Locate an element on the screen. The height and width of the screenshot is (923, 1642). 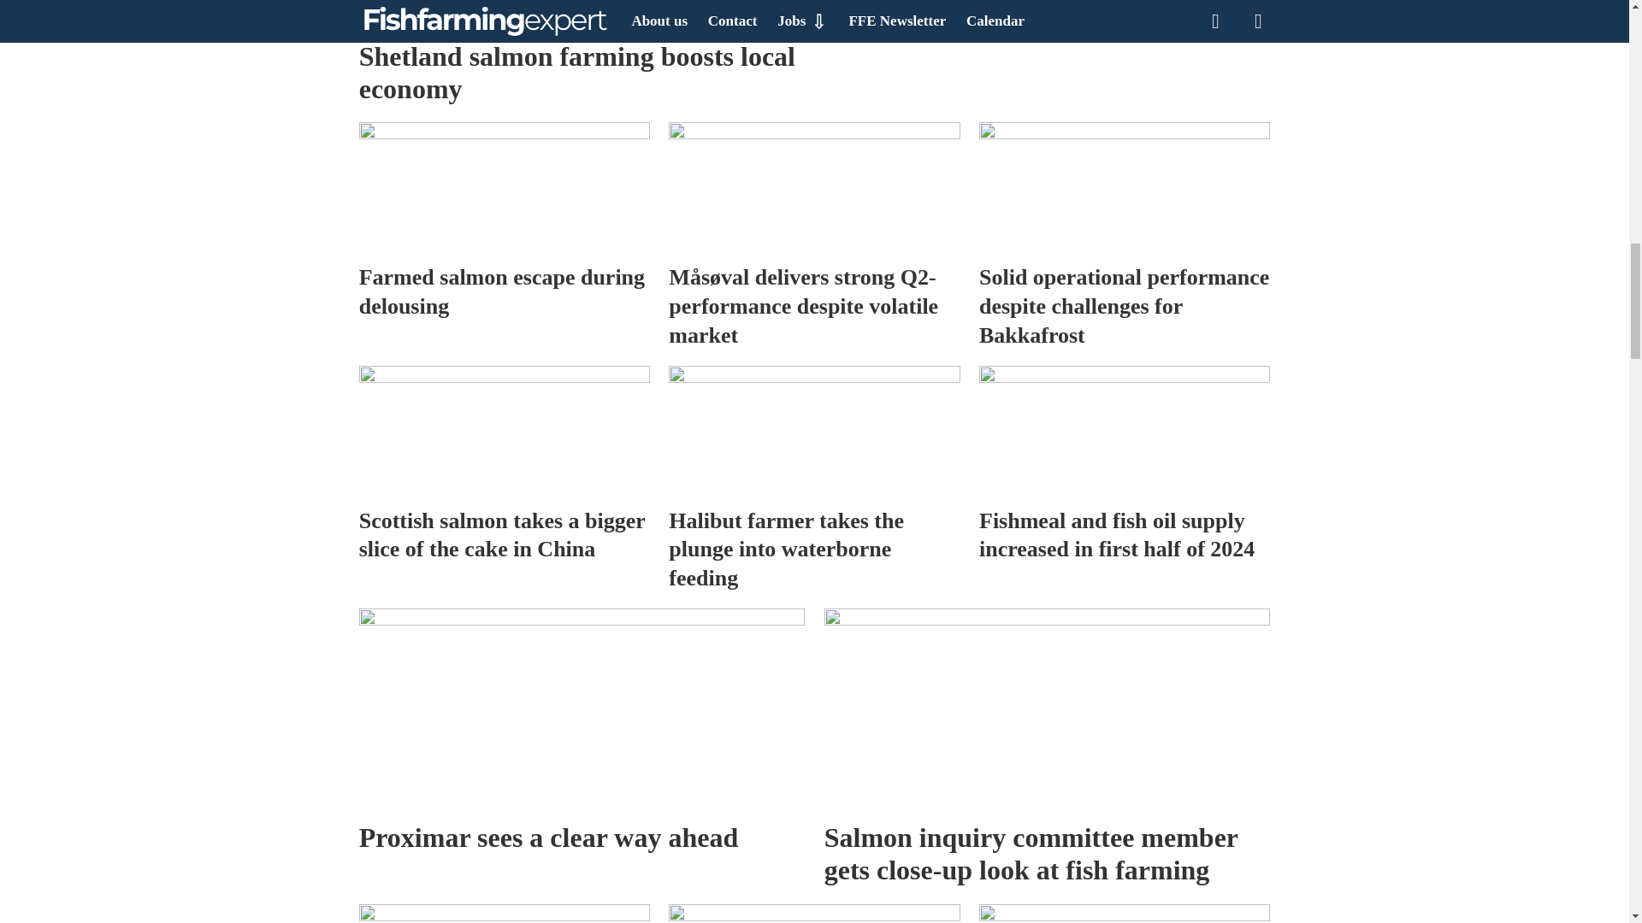
Lowest price of the year for Norwegian salmon is located at coordinates (505, 914).